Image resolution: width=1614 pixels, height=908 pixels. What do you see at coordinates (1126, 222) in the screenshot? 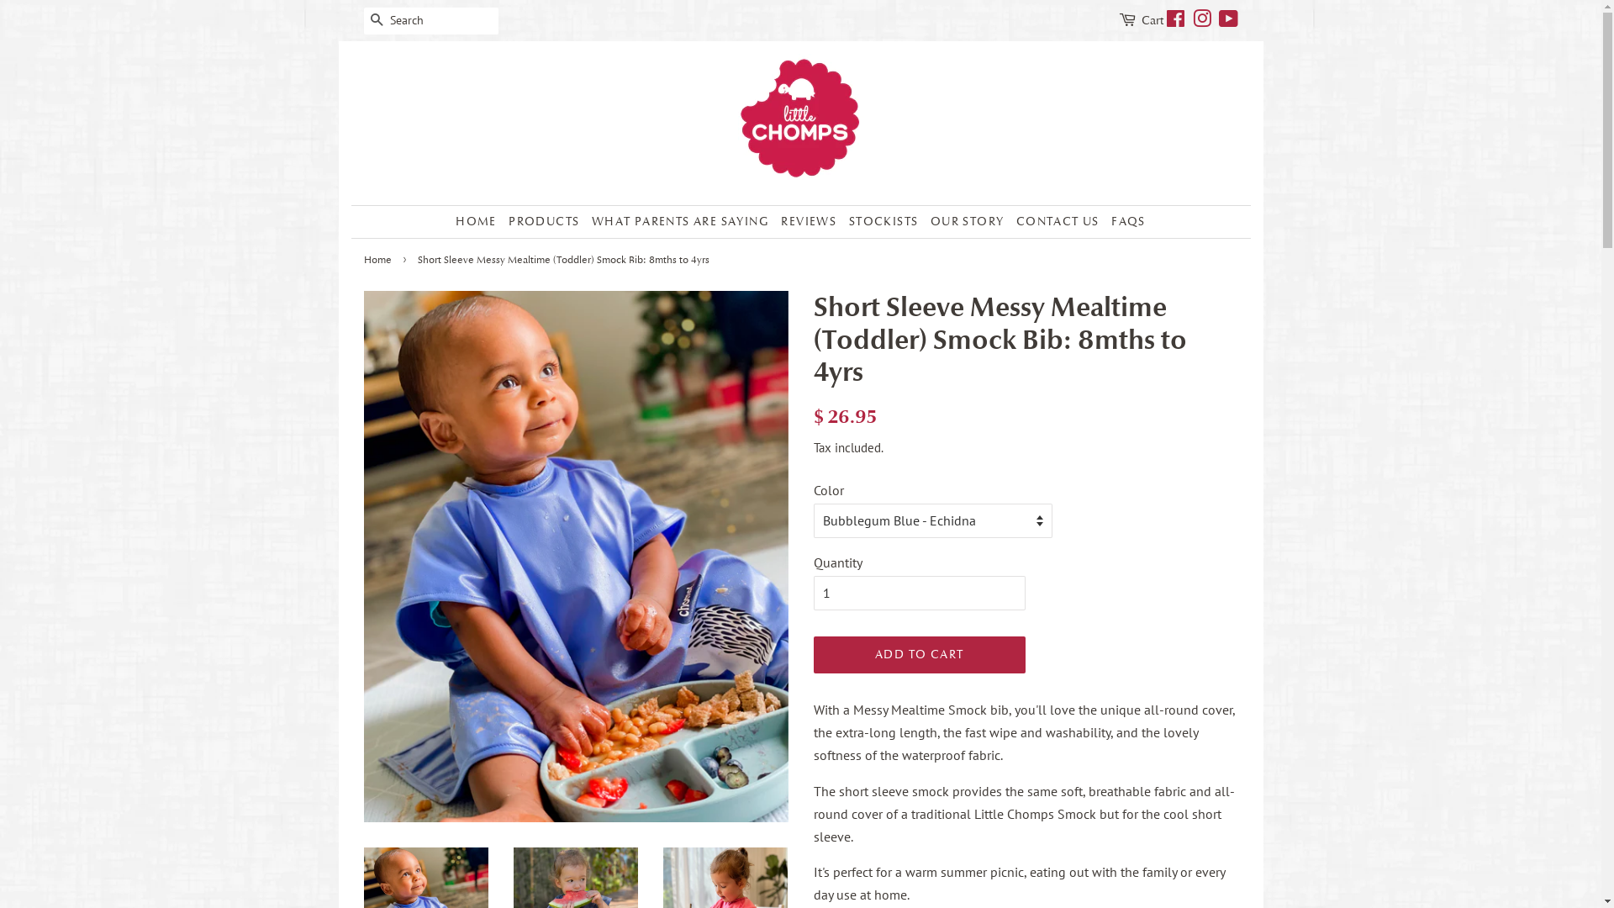
I see `FAQS` at bounding box center [1126, 222].